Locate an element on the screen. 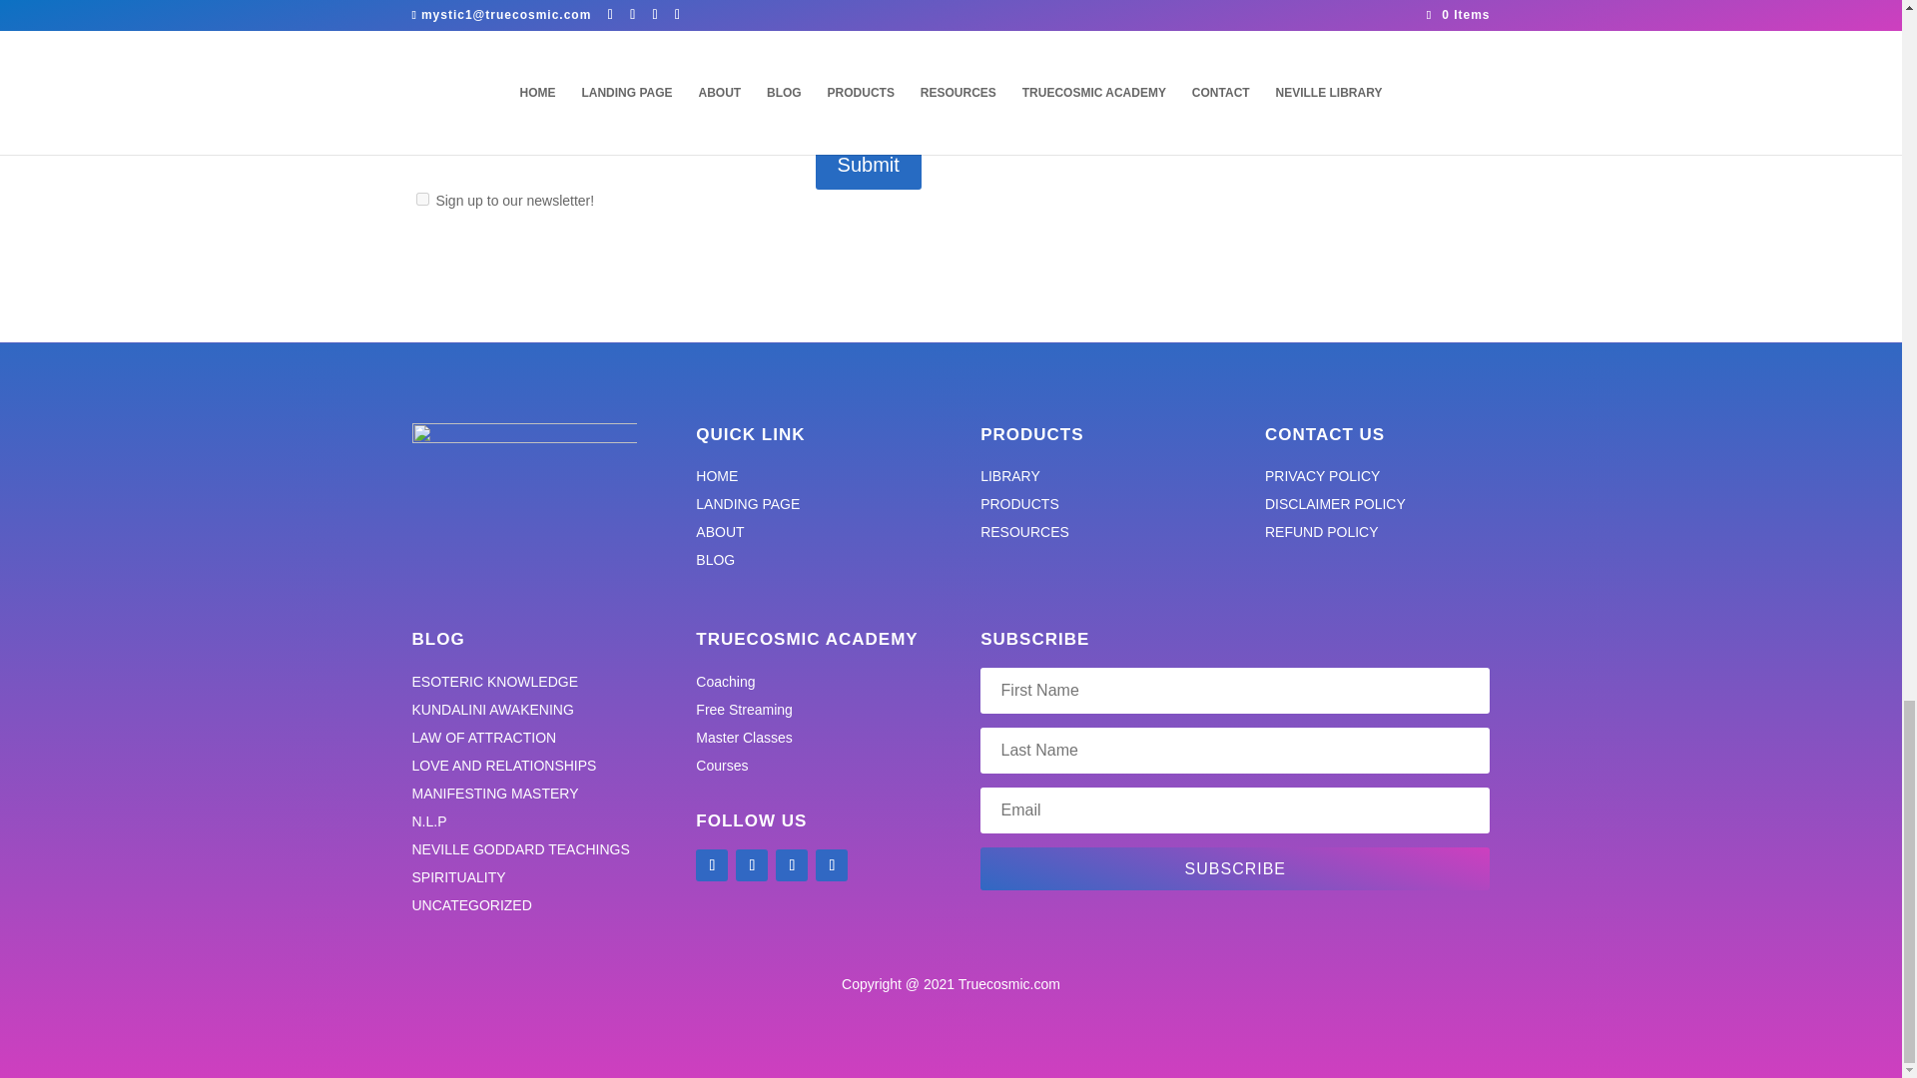 The height and width of the screenshot is (1078, 1917). Follow on Instagram is located at coordinates (831, 865).